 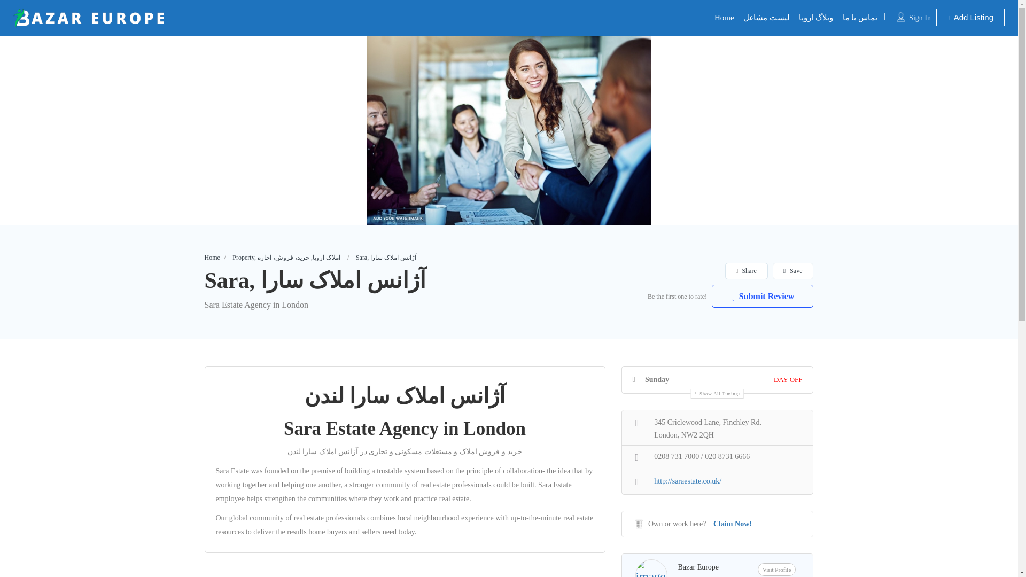 I want to click on Home, so click(x=212, y=258).